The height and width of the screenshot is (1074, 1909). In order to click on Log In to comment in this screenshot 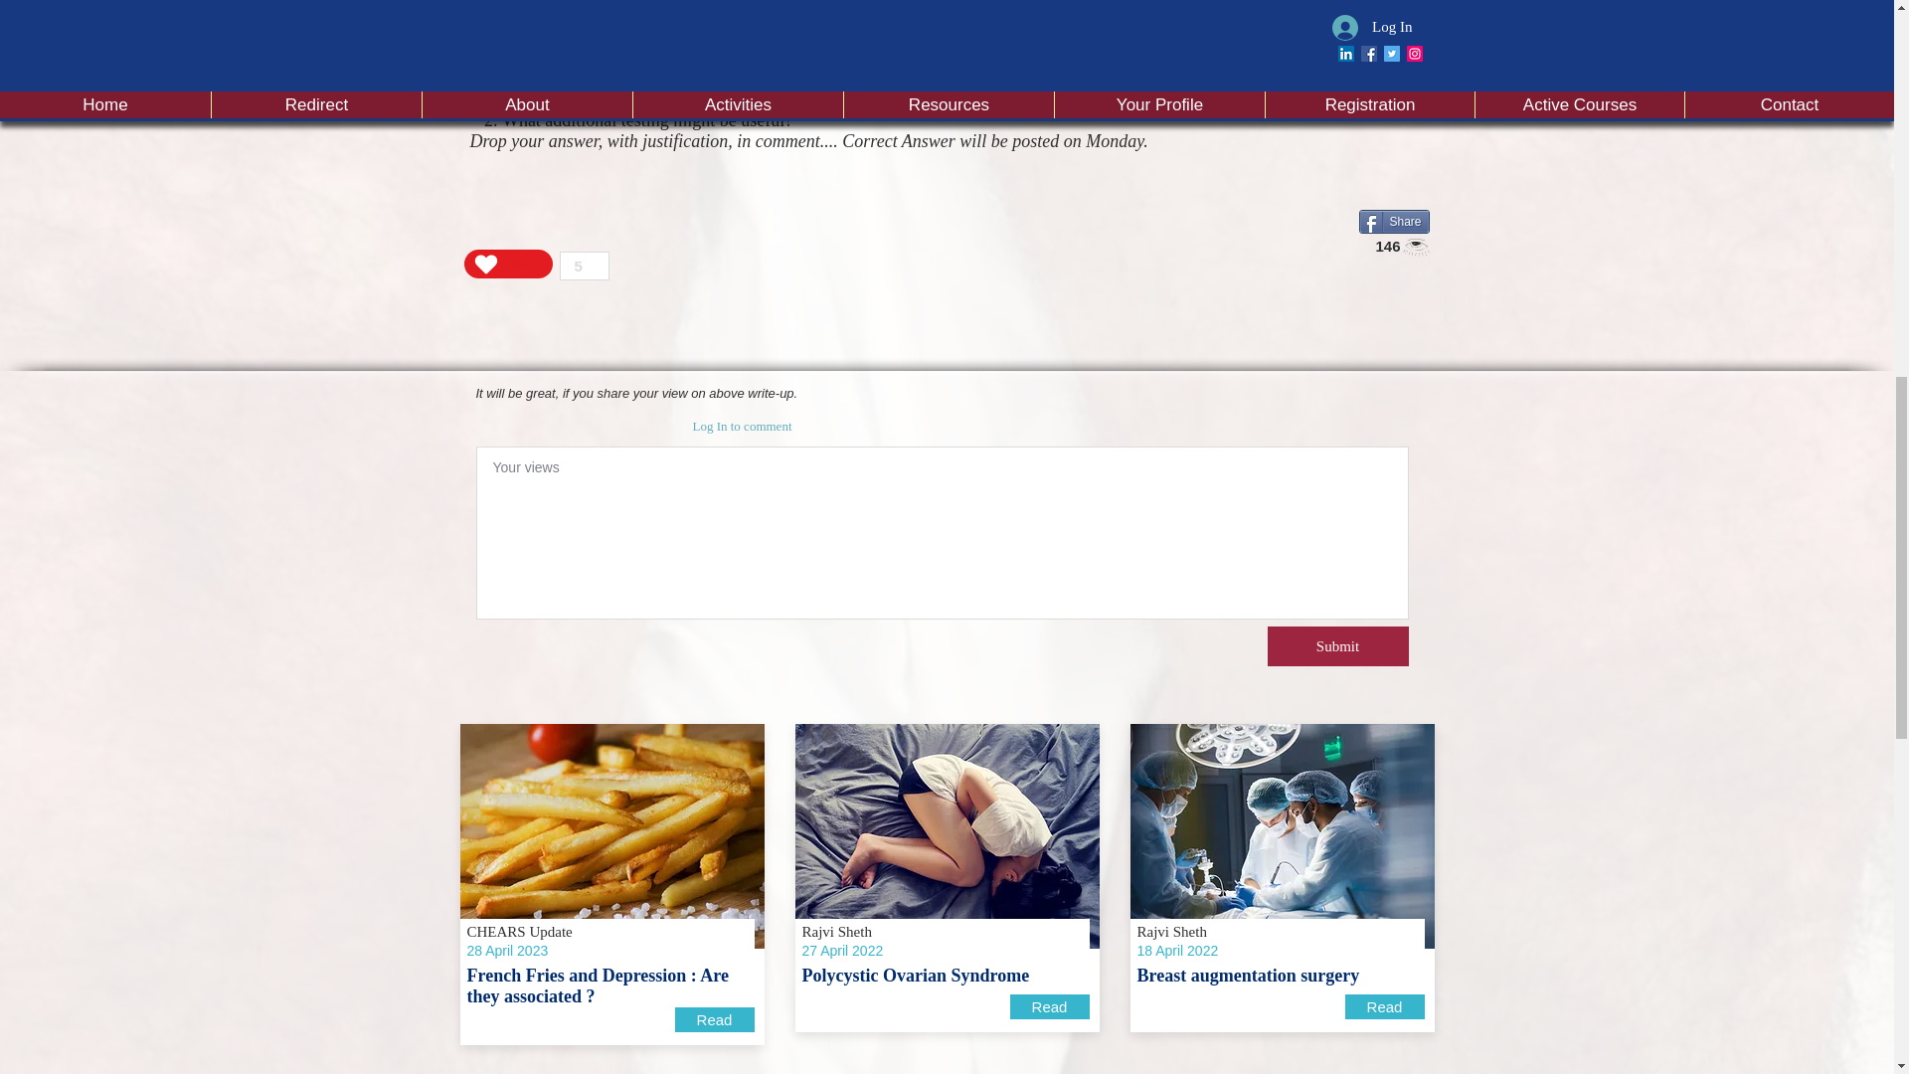, I will do `click(742, 426)`.